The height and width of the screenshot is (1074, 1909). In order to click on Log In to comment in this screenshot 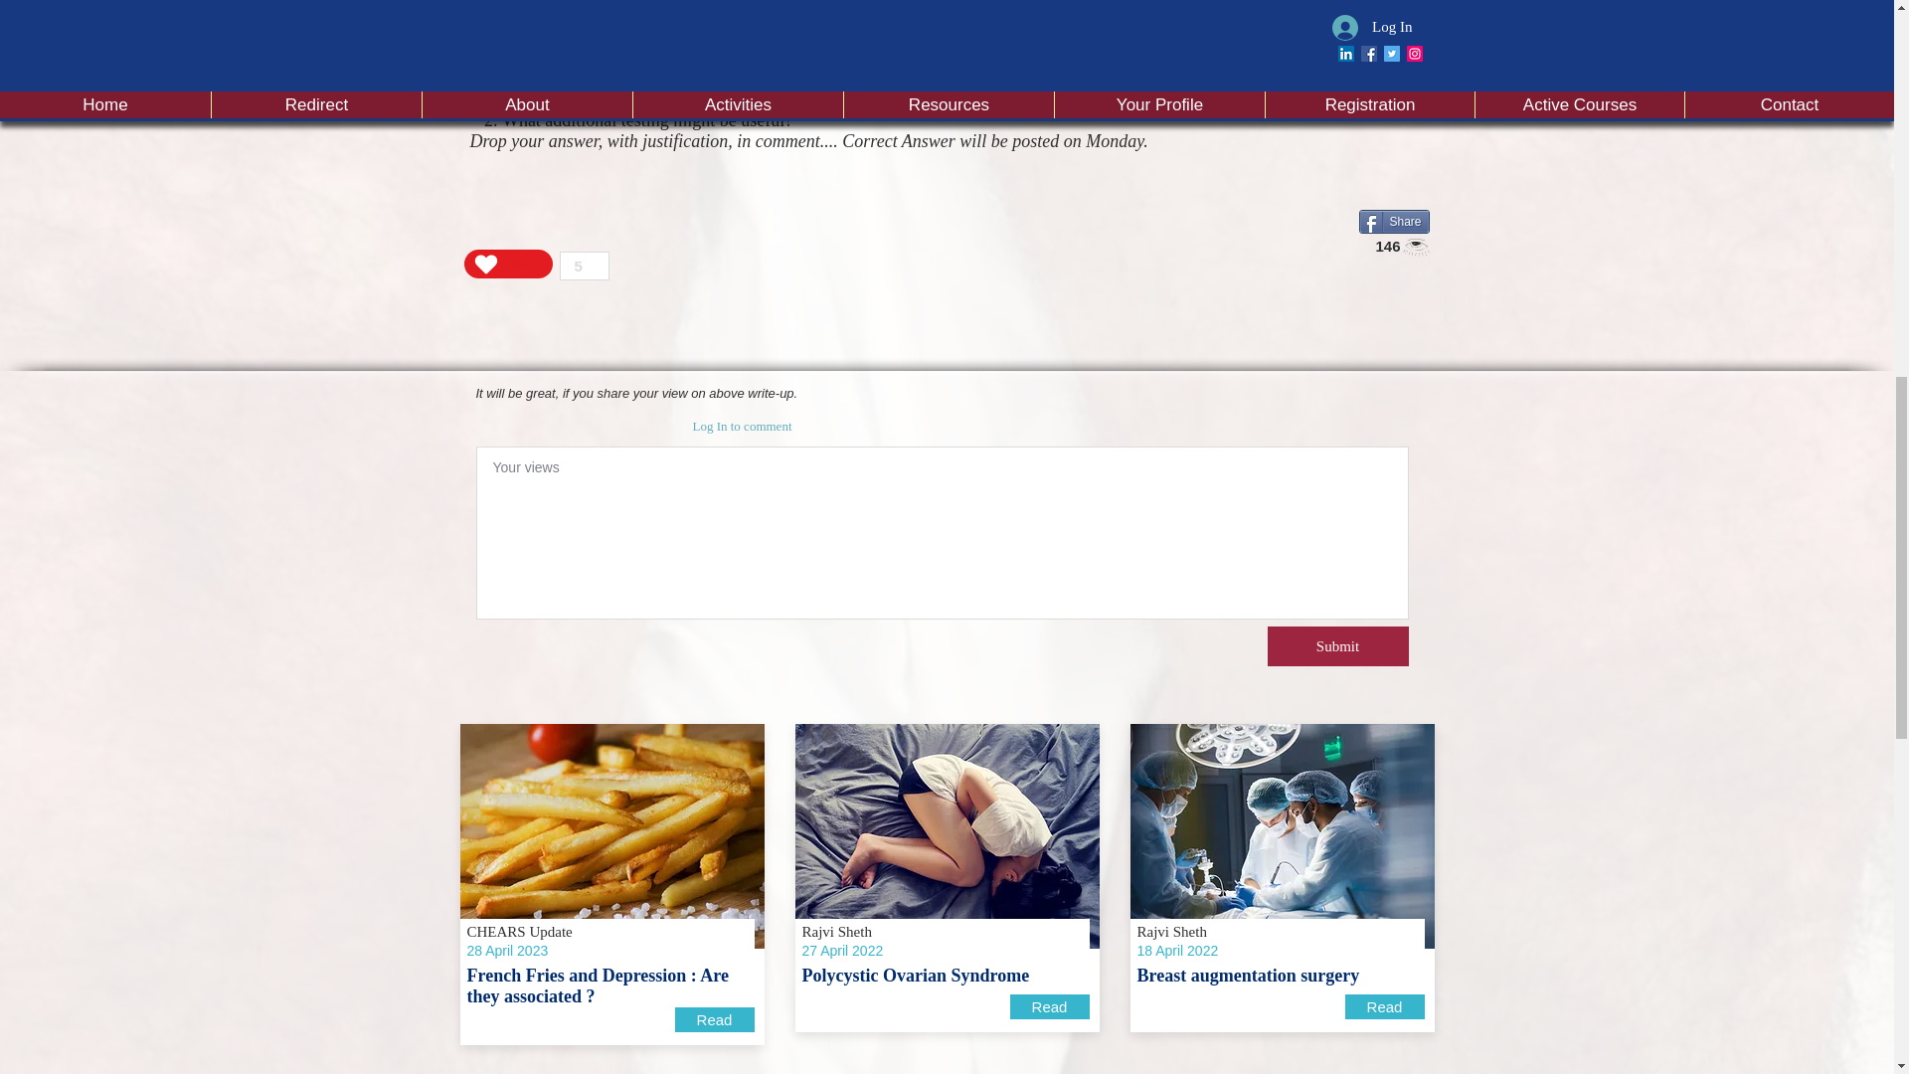, I will do `click(742, 426)`.